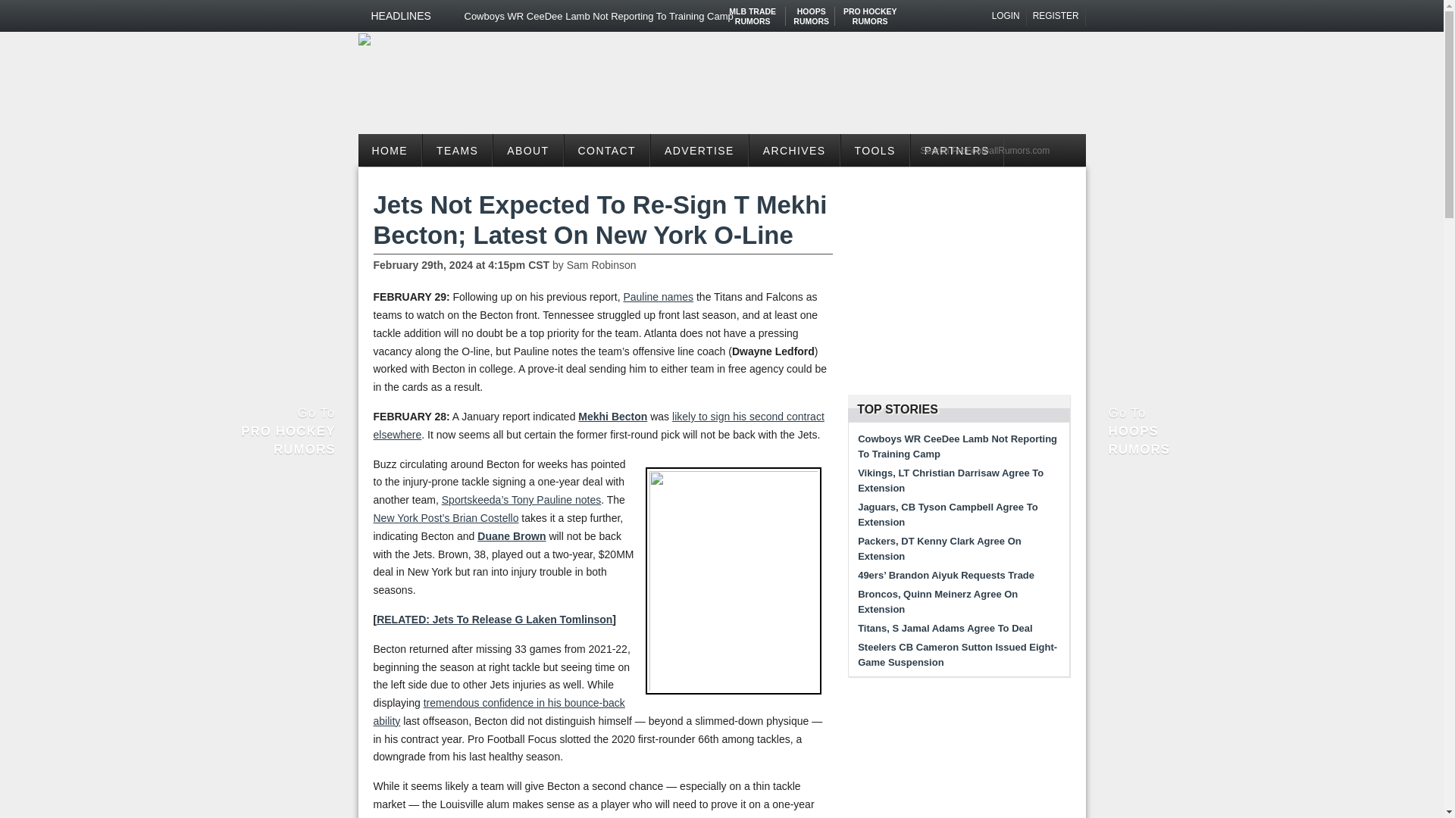 Image resolution: width=1455 pixels, height=818 pixels. Describe the element at coordinates (1056, 16) in the screenshot. I see `LOGIN` at that location.